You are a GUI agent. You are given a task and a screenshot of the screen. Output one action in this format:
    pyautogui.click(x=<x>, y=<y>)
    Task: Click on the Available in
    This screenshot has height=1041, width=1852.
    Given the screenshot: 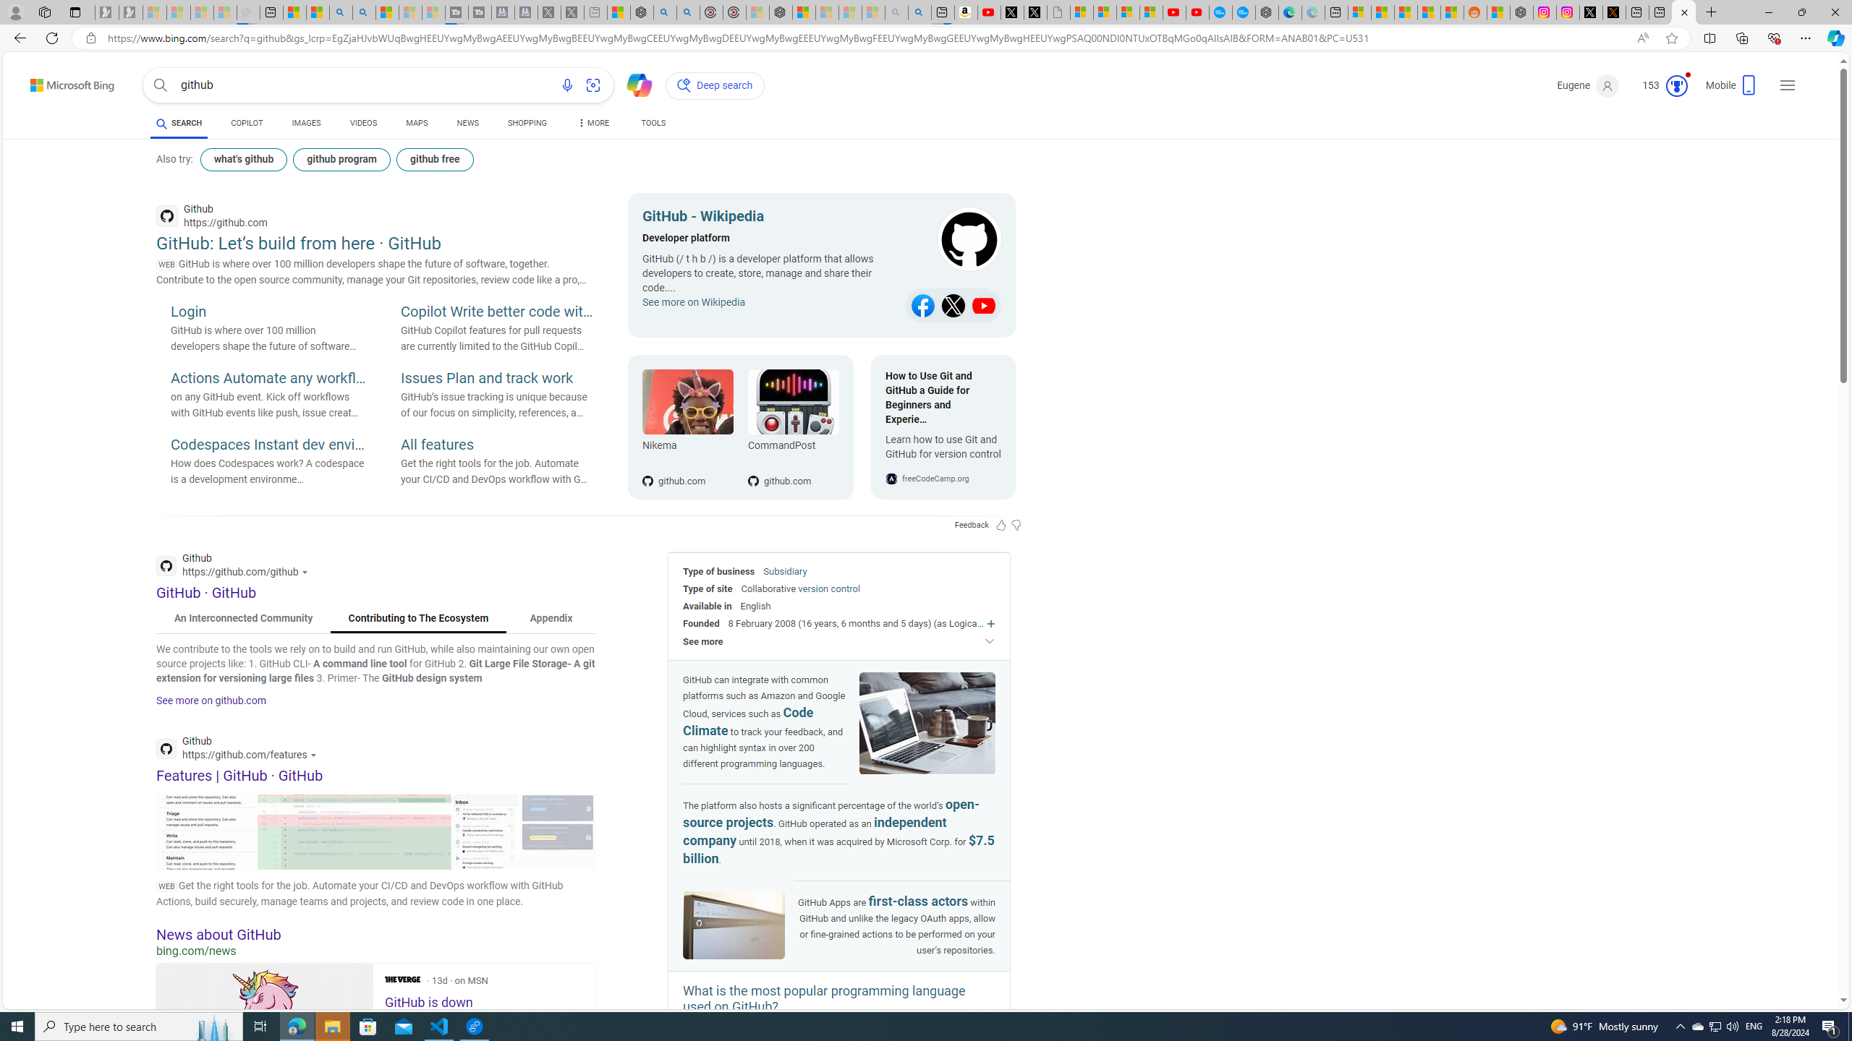 What is the action you would take?
    pyautogui.click(x=708, y=606)
    